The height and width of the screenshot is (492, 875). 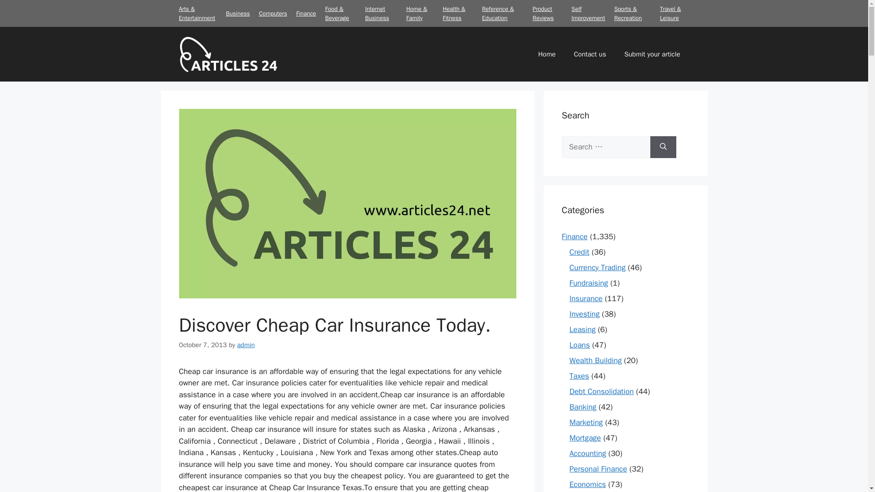 What do you see at coordinates (246, 344) in the screenshot?
I see `View all posts by admin` at bounding box center [246, 344].